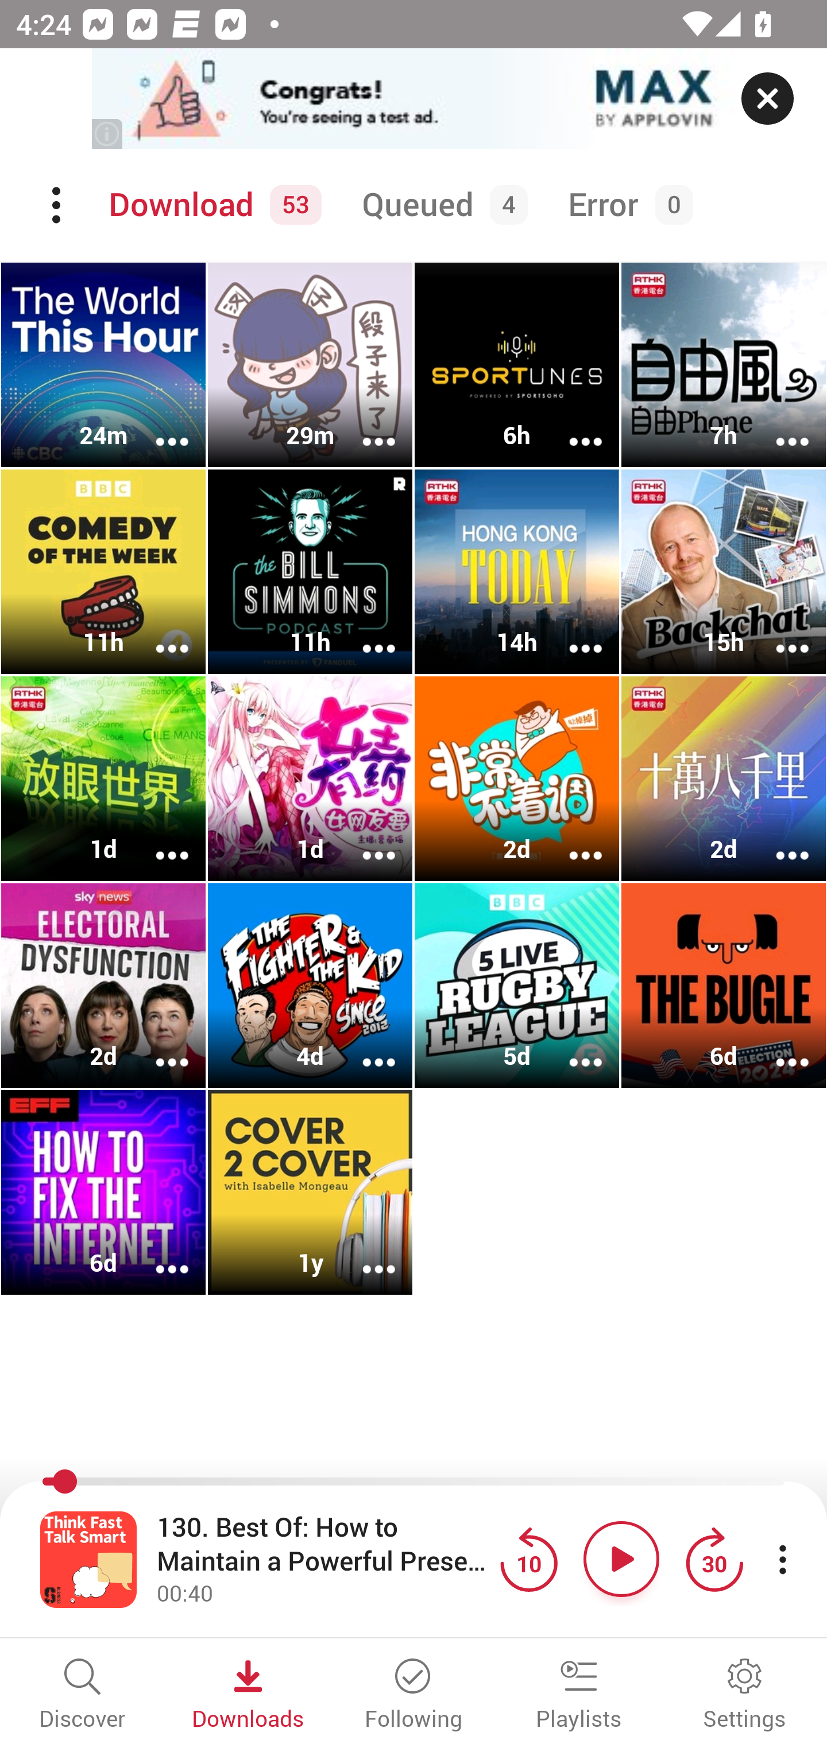 The width and height of the screenshot is (827, 1747). Describe the element at coordinates (579, 1695) in the screenshot. I see `Playlists` at that location.